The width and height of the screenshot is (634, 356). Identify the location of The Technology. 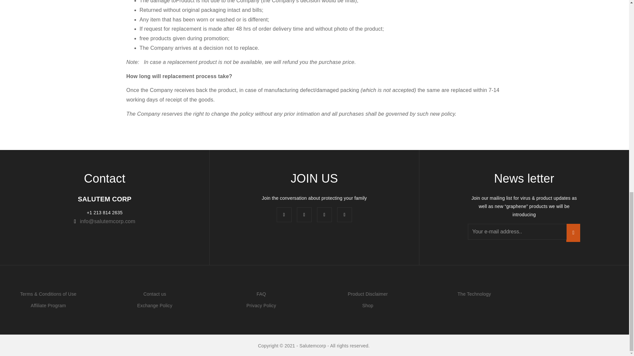
(474, 294).